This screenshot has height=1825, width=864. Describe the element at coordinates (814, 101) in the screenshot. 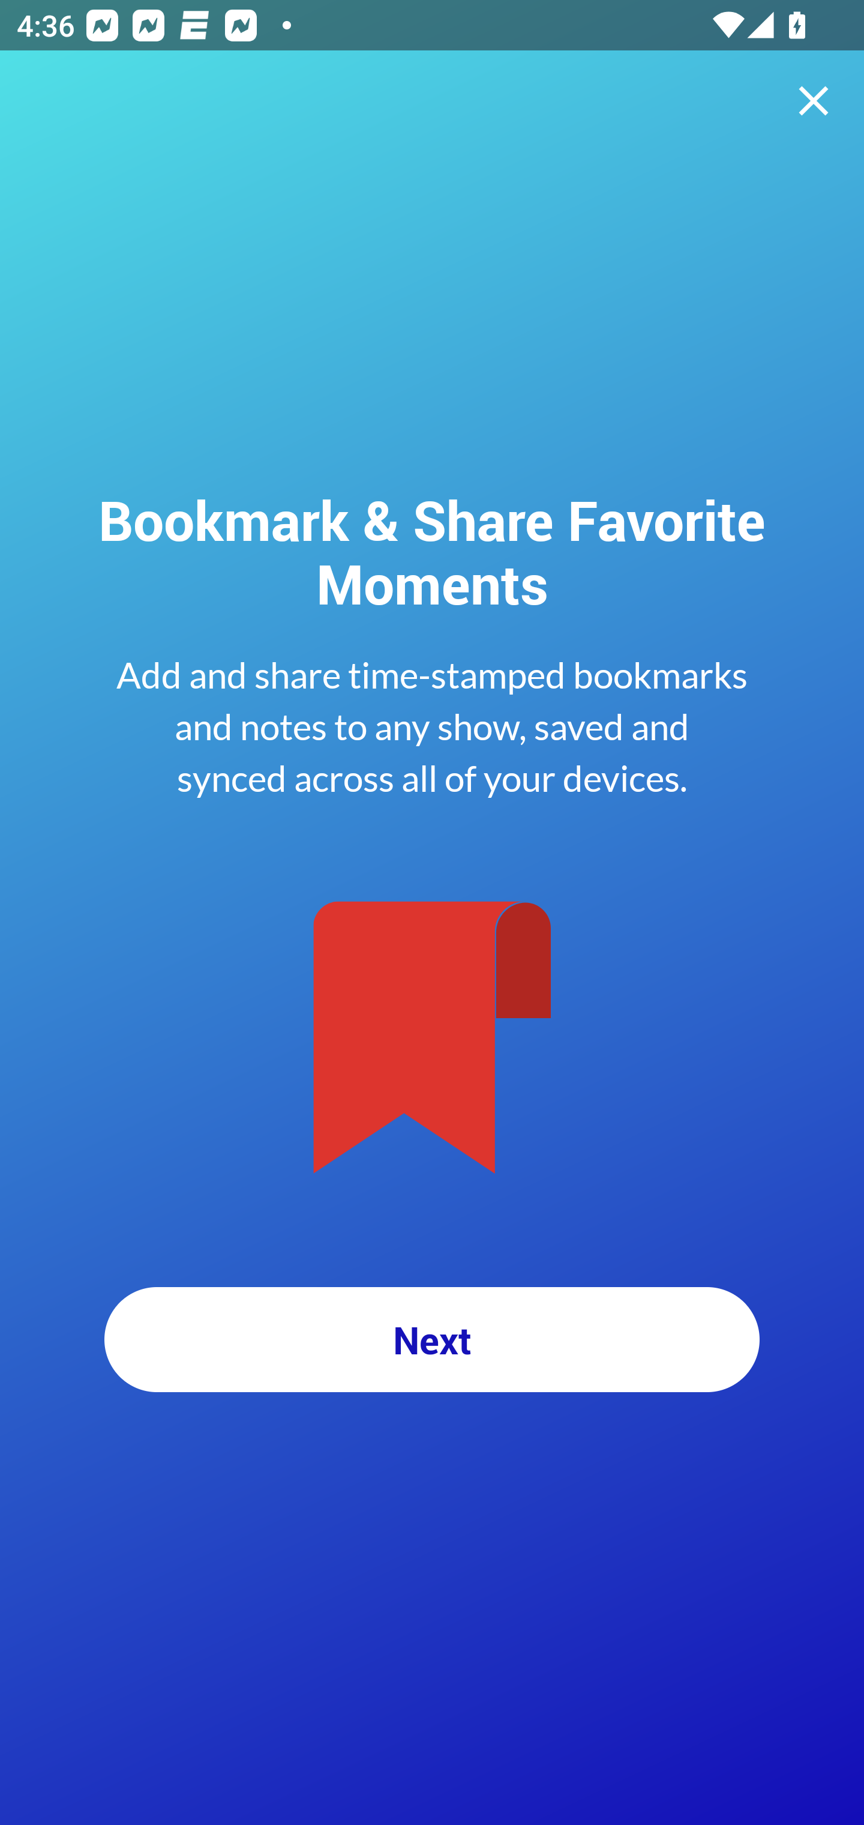

I see `Close dialog` at that location.